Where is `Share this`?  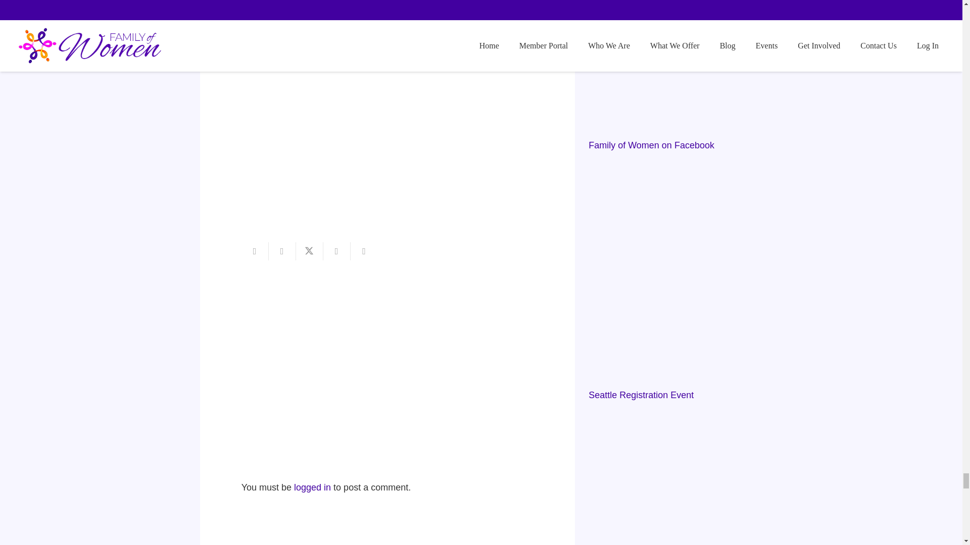
Share this is located at coordinates (282, 251).